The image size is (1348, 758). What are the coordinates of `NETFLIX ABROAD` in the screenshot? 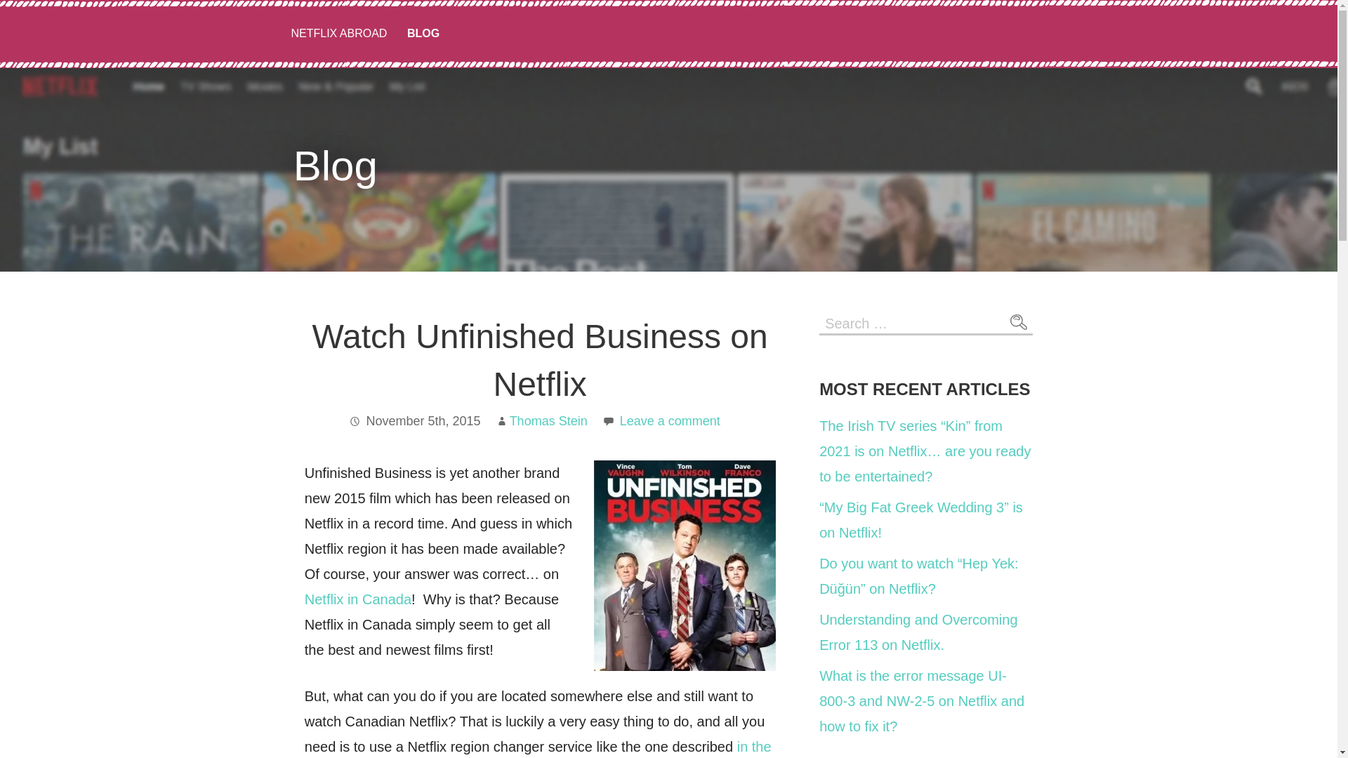 It's located at (338, 34).